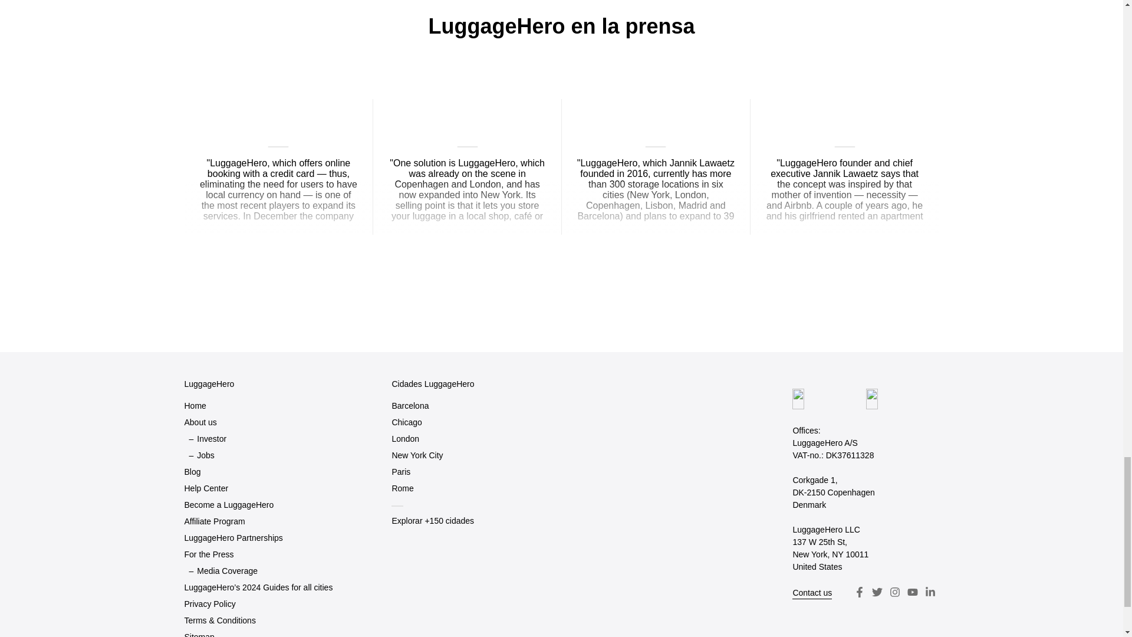  I want to click on Blog, so click(192, 472).